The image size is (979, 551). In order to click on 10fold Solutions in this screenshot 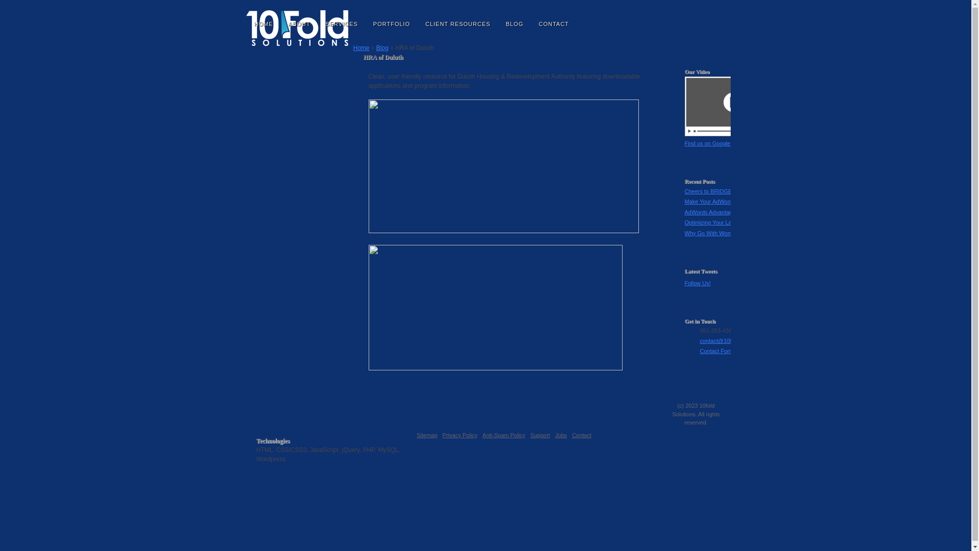, I will do `click(297, 30)`.